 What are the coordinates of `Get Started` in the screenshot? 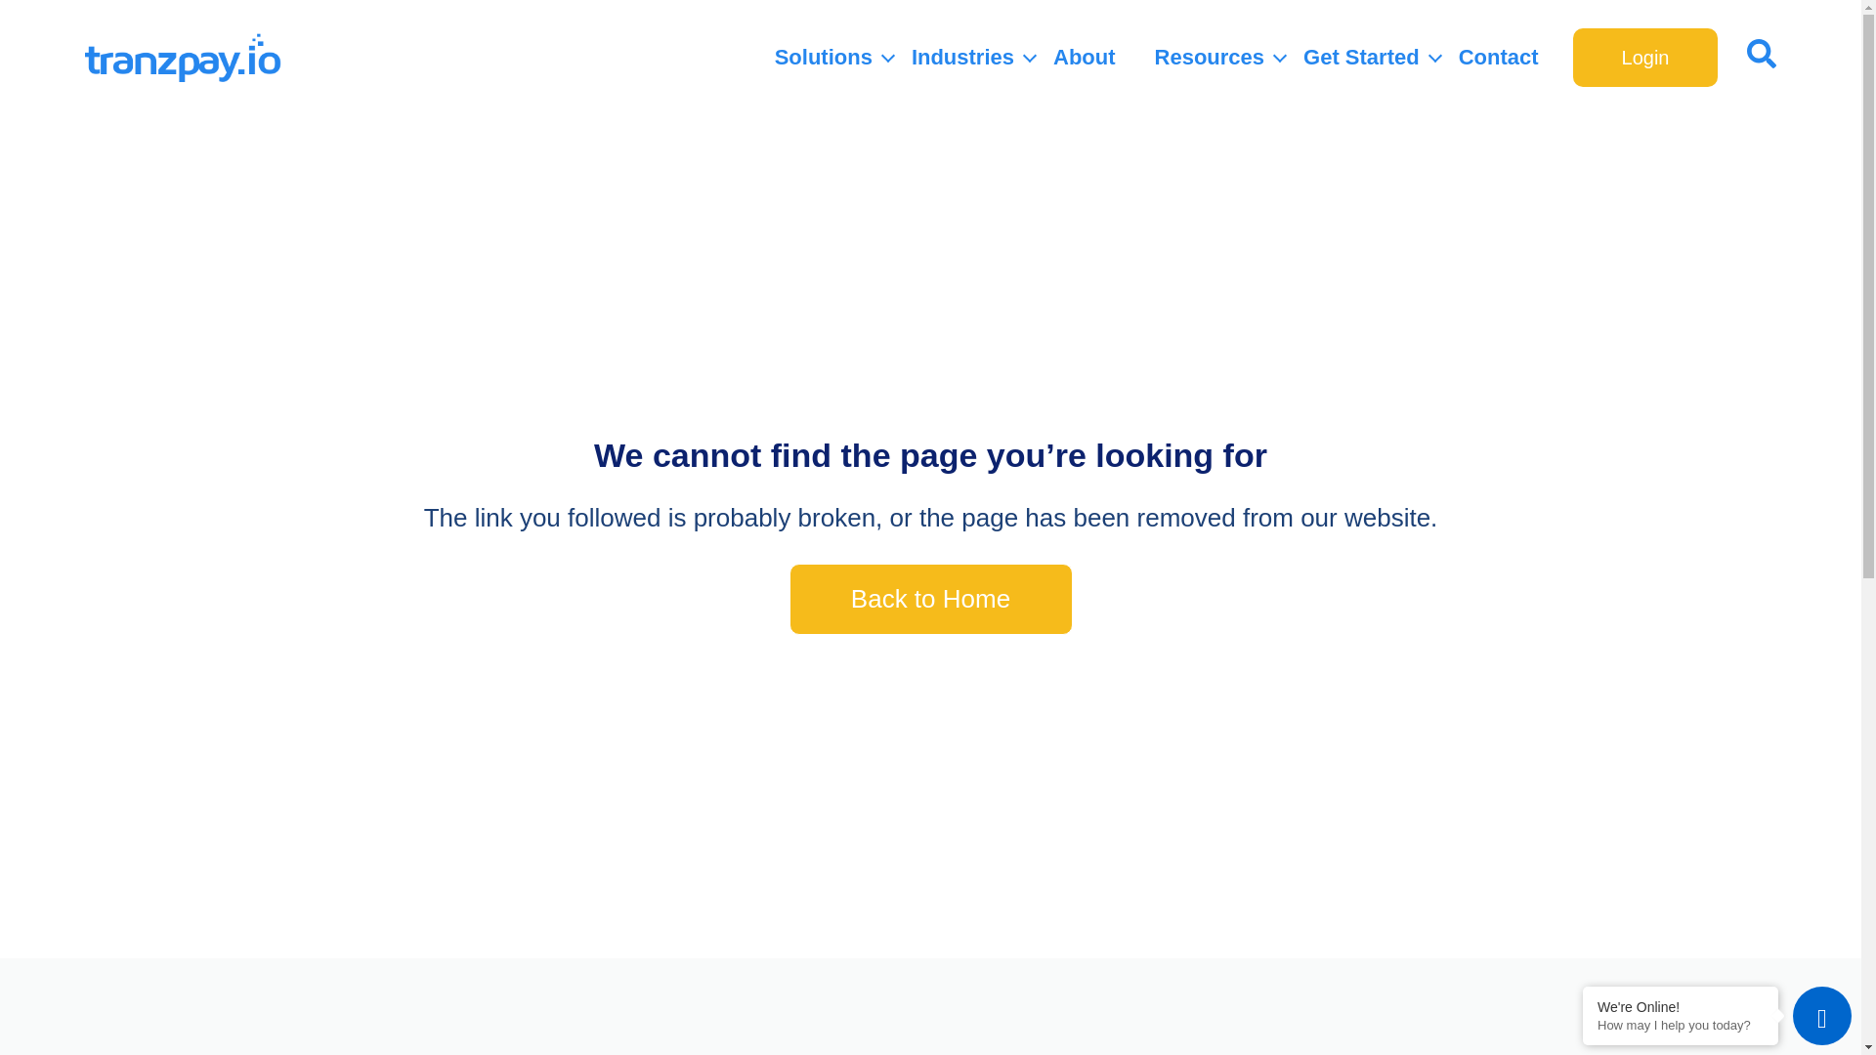 It's located at (1362, 57).